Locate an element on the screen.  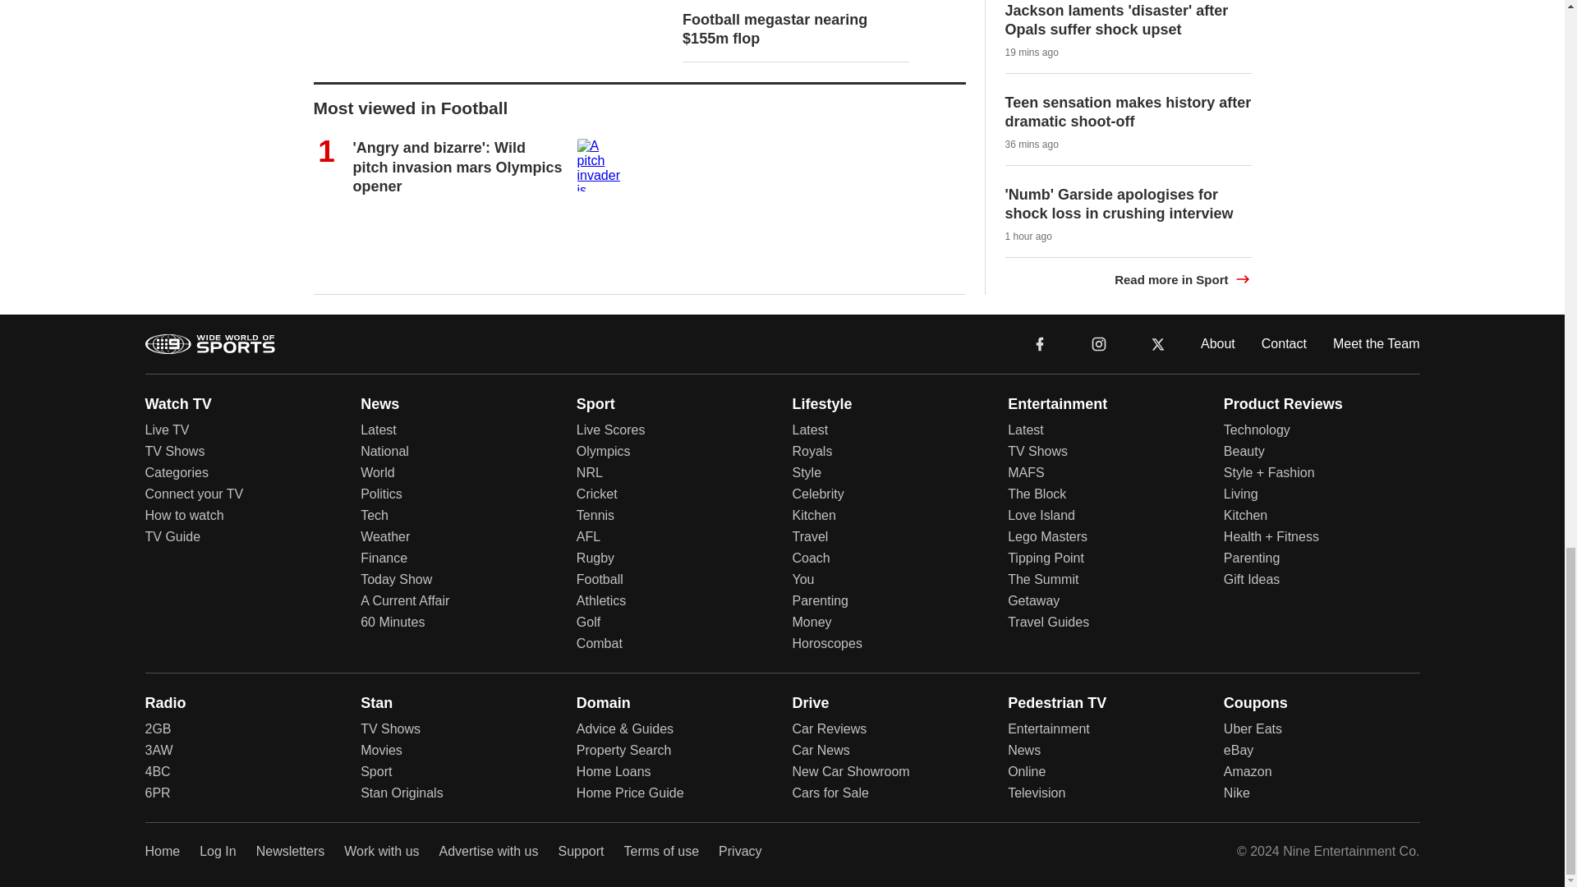
x is located at coordinates (1158, 343).